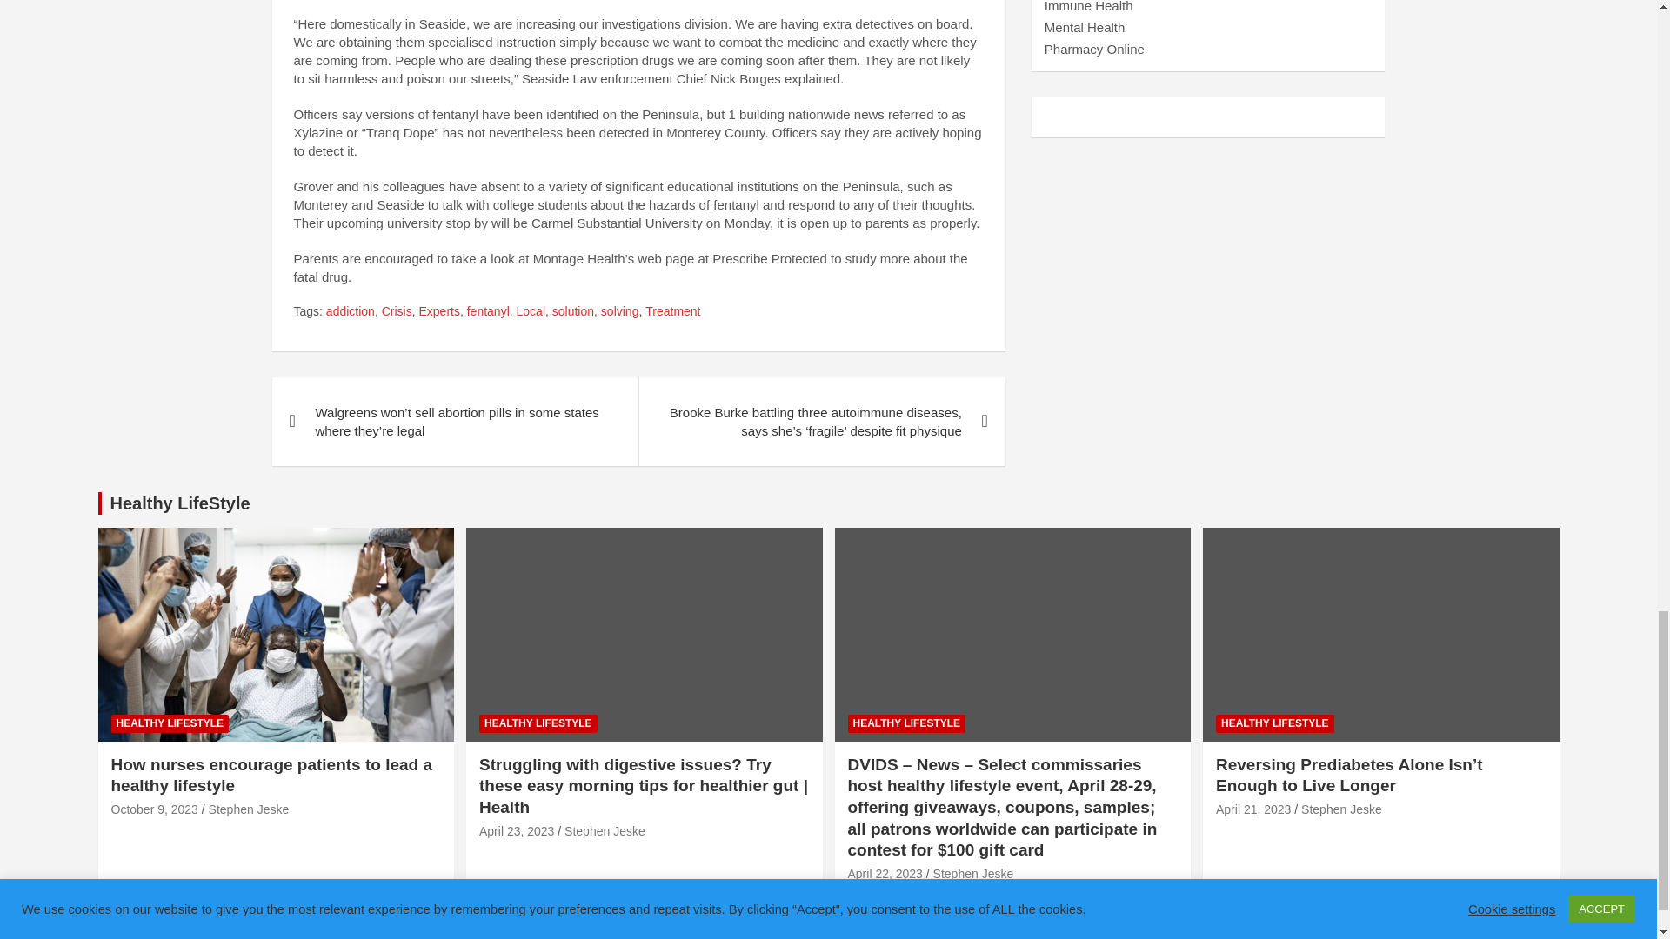 This screenshot has height=939, width=1670. Describe the element at coordinates (620, 311) in the screenshot. I see `solving` at that location.